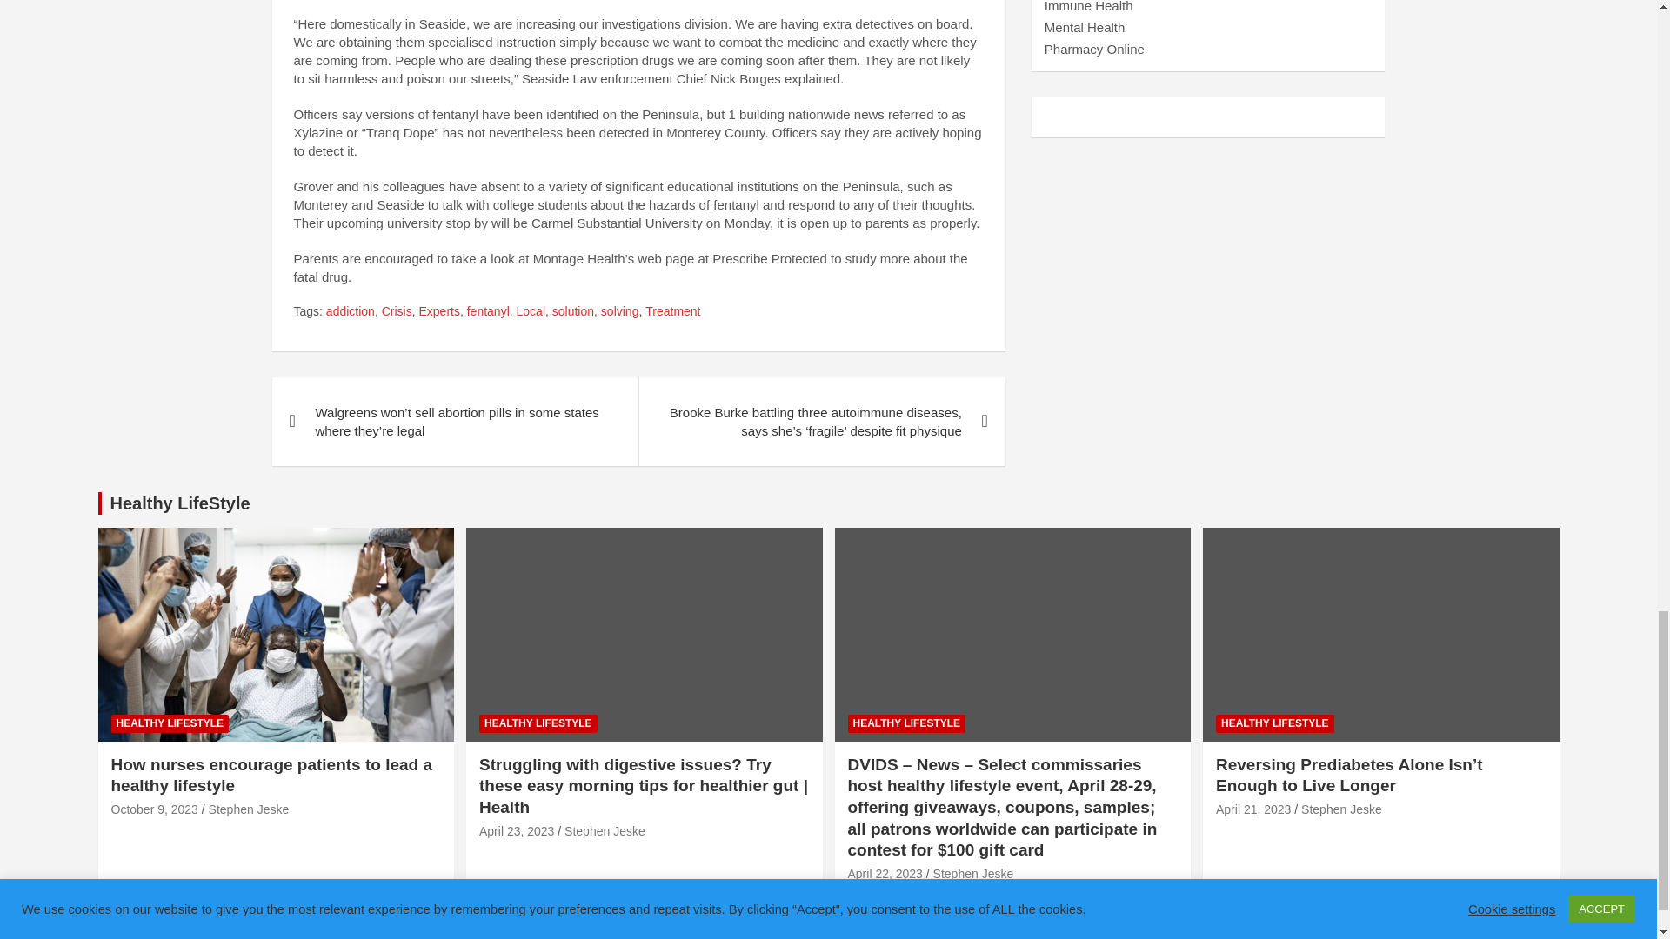 This screenshot has height=939, width=1670. Describe the element at coordinates (620, 311) in the screenshot. I see `solving` at that location.